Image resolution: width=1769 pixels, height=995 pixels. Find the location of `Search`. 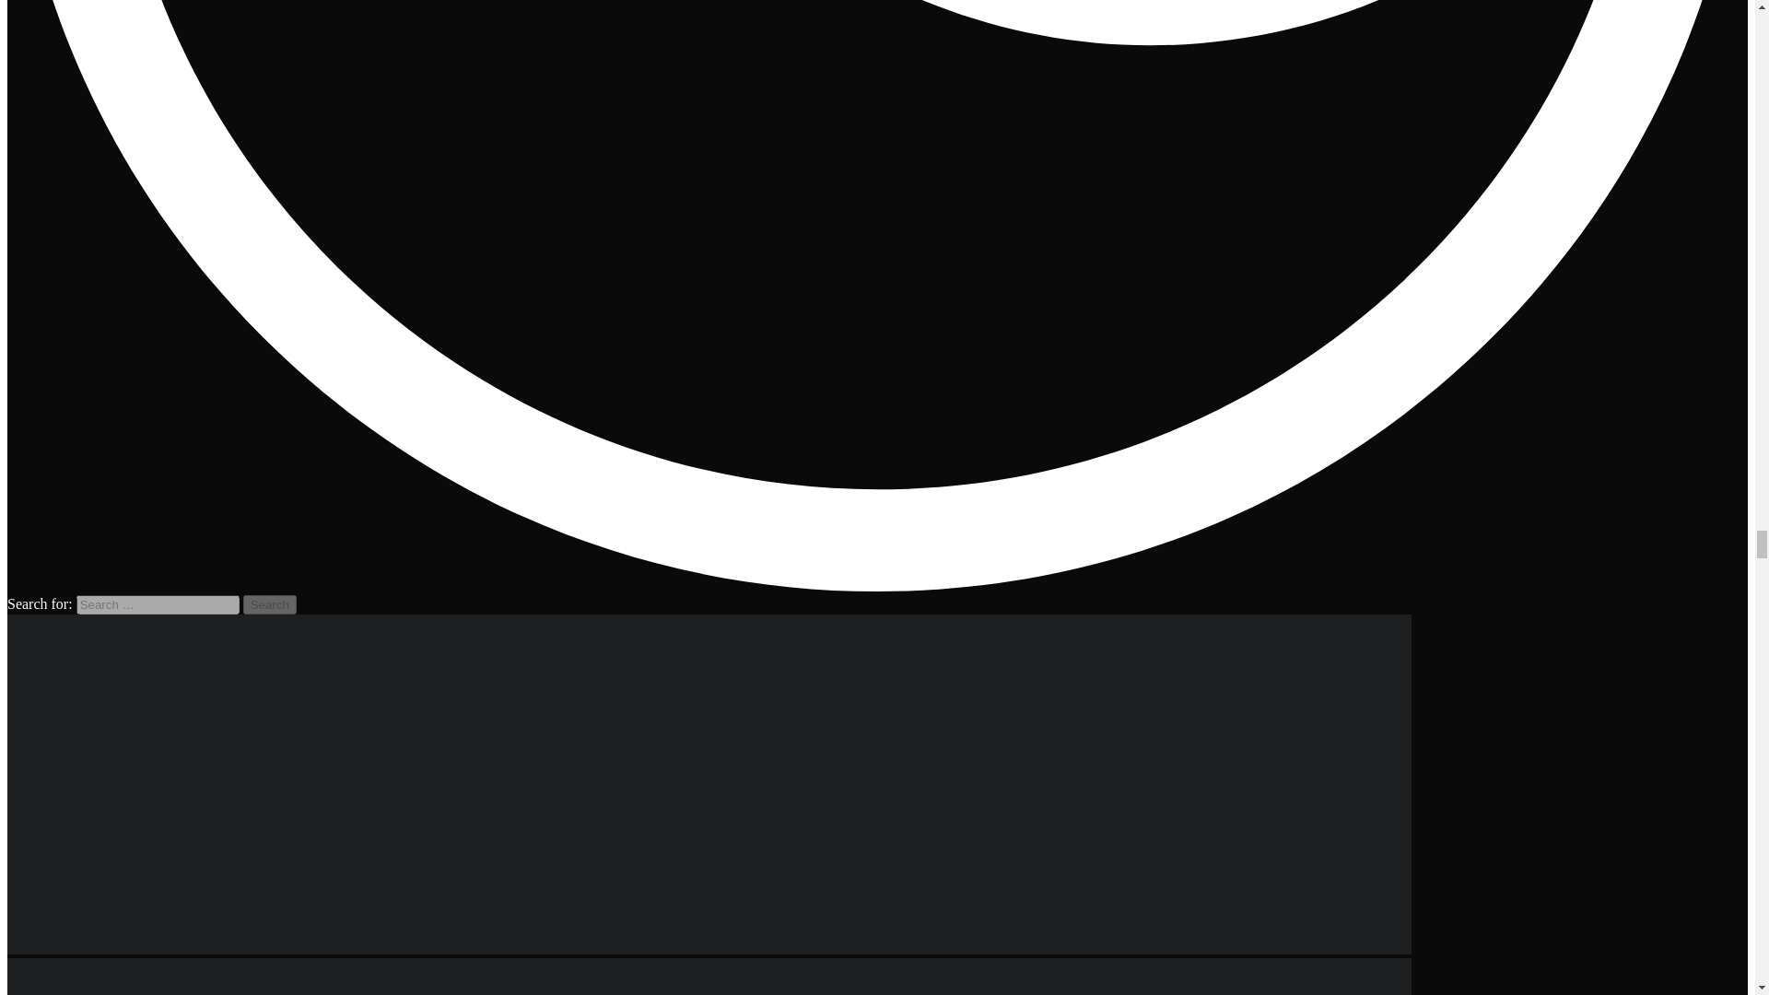

Search is located at coordinates (270, 604).